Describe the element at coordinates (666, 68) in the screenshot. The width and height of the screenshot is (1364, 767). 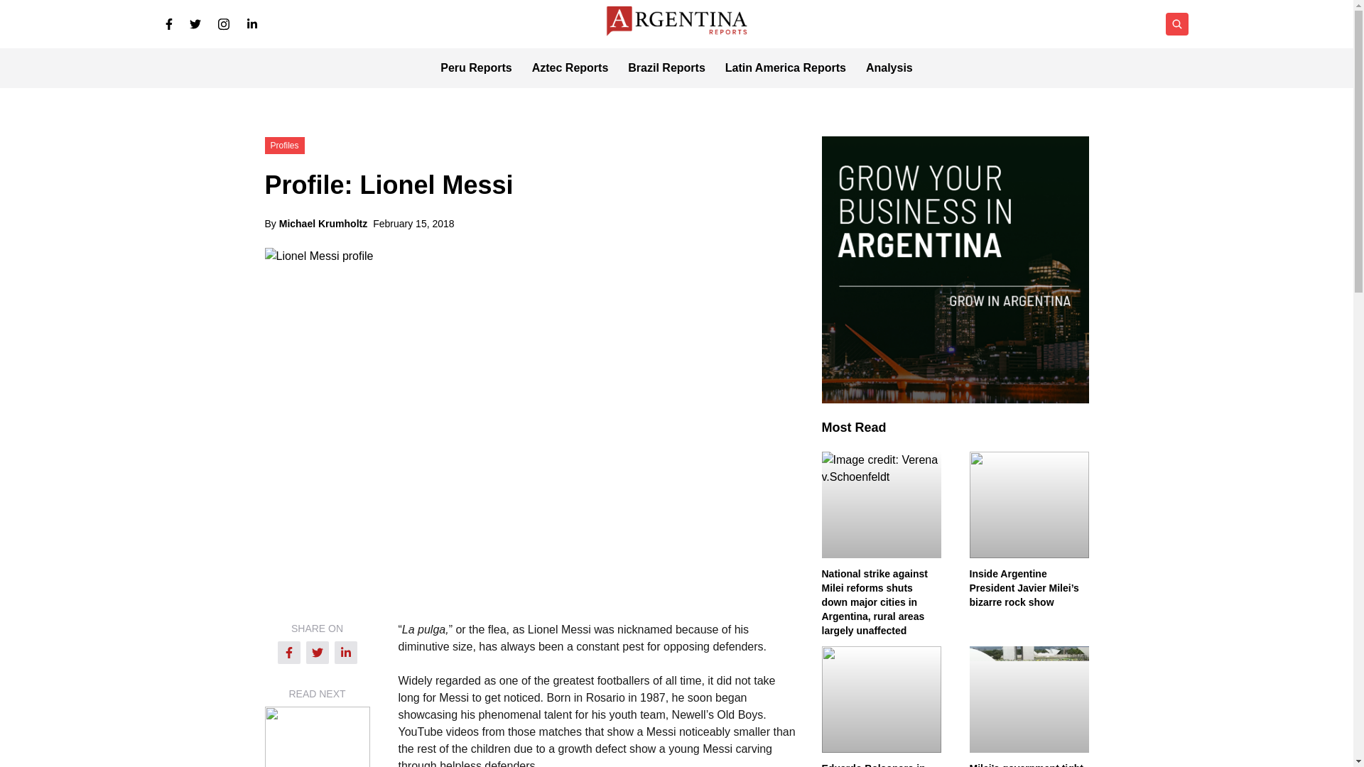
I see `Brazil Reports` at that location.